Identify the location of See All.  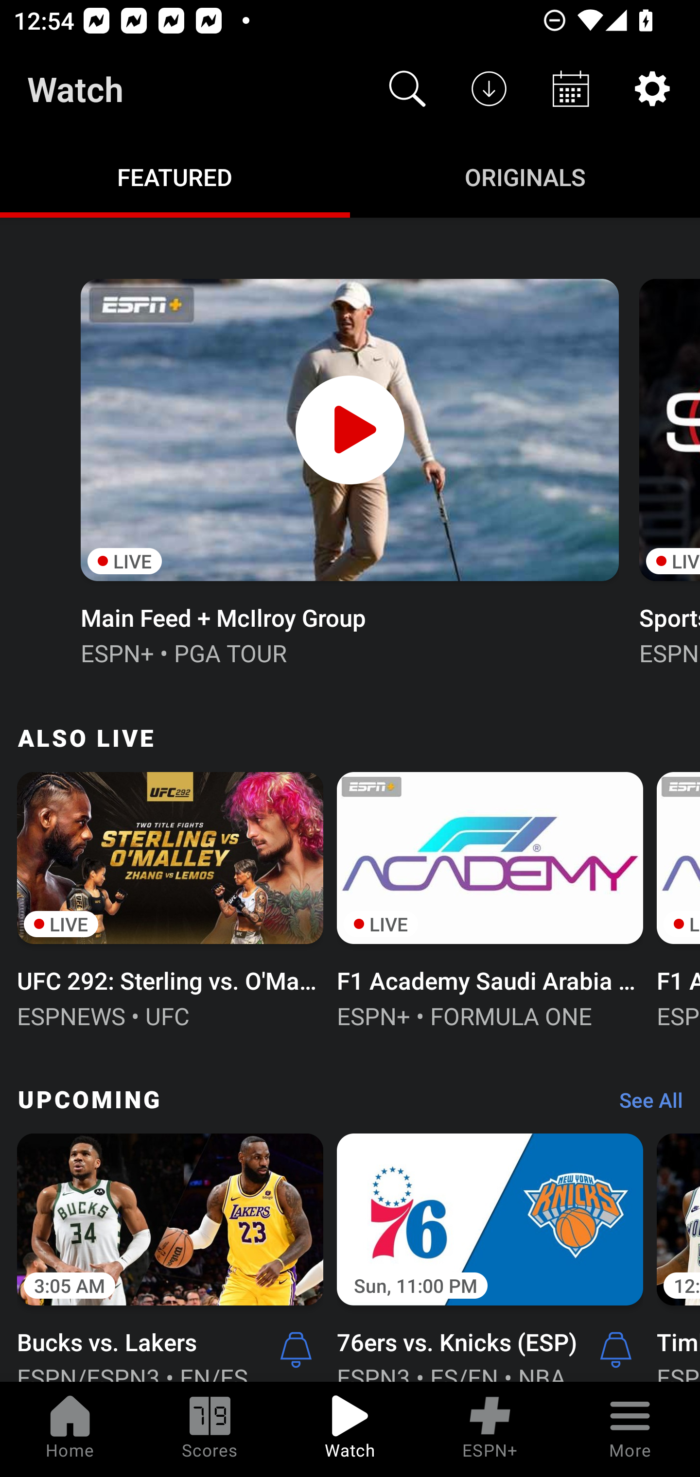
(644, 1105).